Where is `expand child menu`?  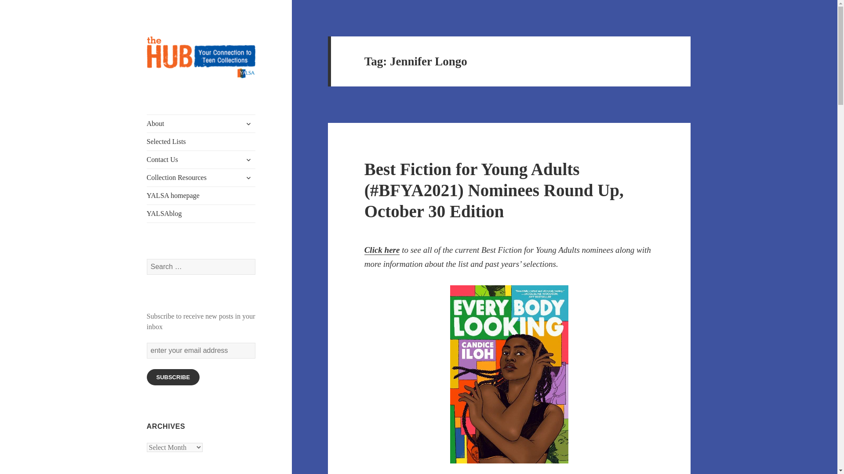 expand child menu is located at coordinates (248, 124).